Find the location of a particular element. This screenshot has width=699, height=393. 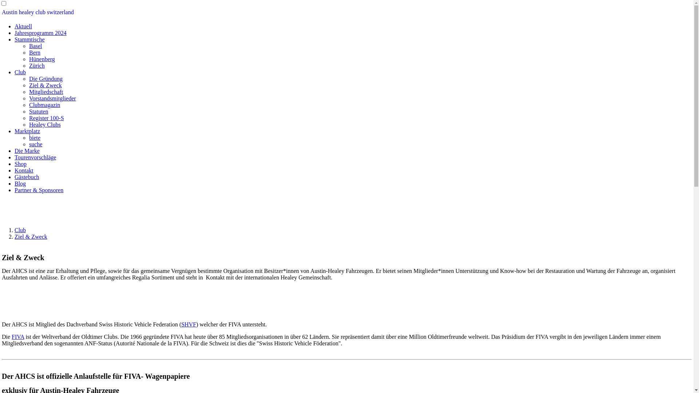

Ziel & Zweck is located at coordinates (46, 85).